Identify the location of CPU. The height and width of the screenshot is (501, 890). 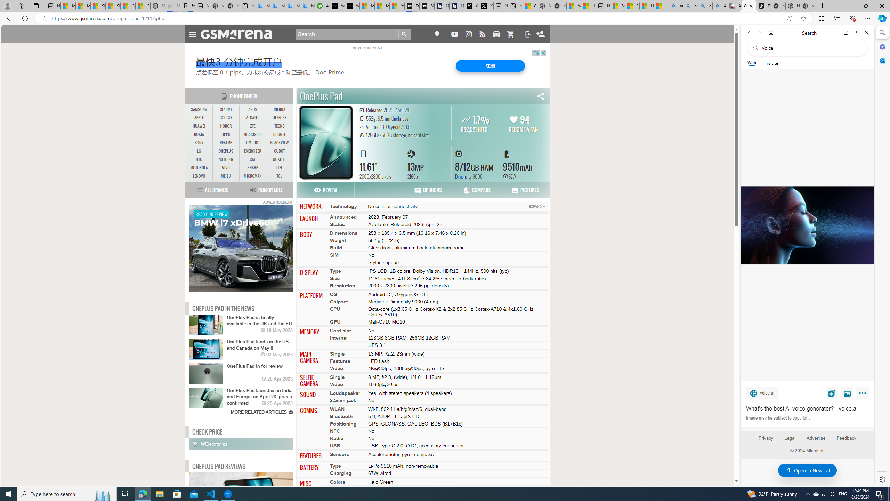
(335, 309).